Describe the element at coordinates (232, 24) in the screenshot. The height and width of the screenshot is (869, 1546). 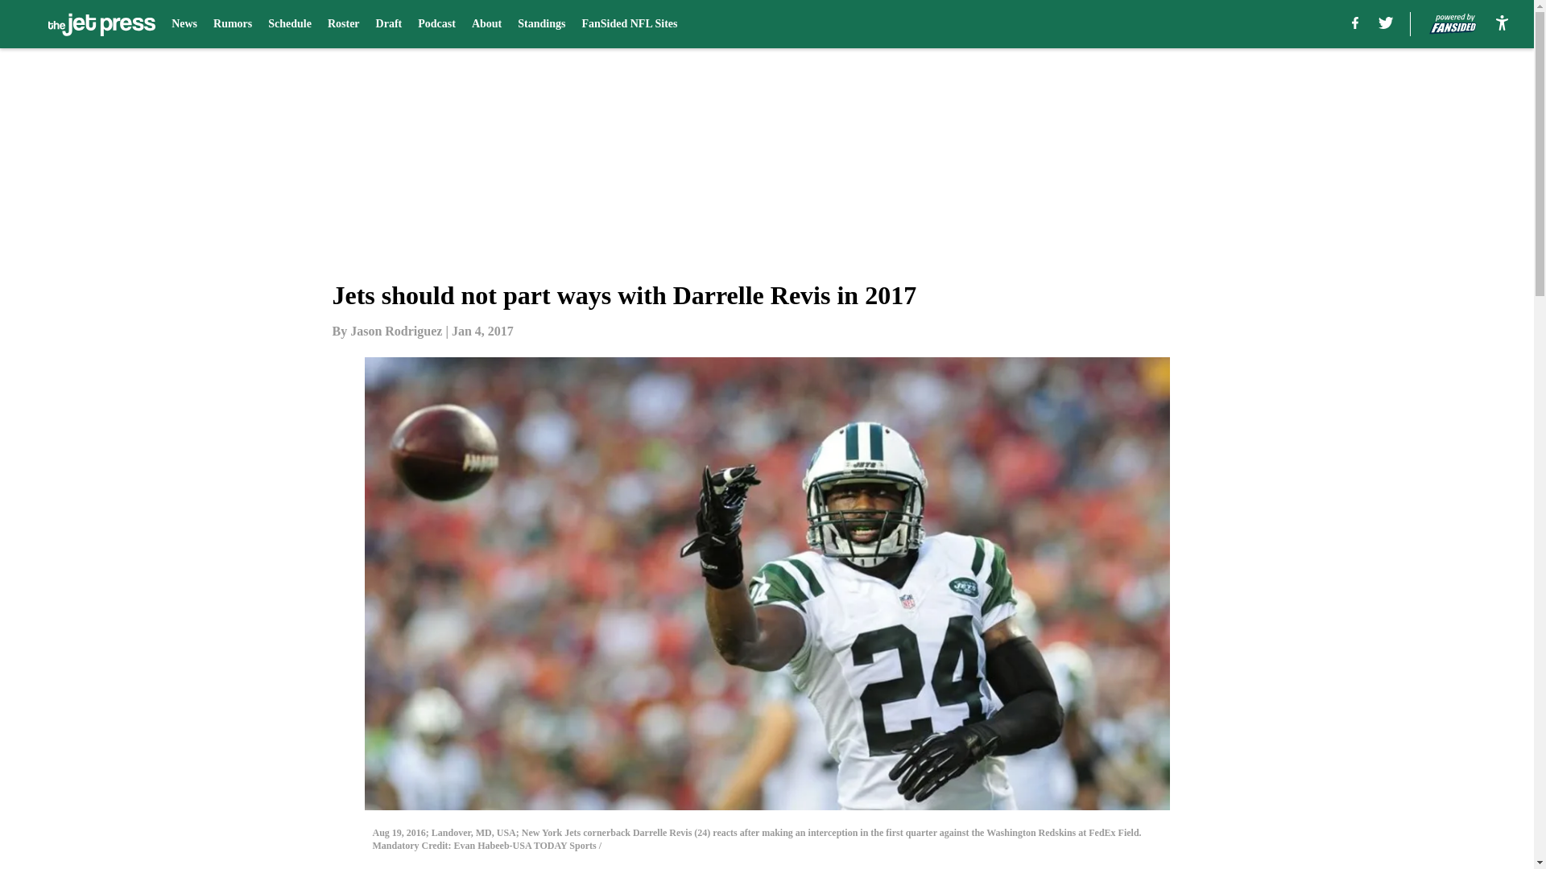
I see `Rumors` at that location.